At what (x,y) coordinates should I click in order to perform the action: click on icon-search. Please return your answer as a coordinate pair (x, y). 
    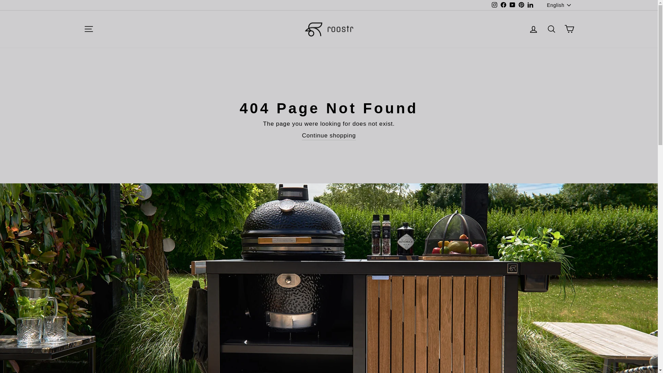
    Looking at the image, I should click on (551, 29).